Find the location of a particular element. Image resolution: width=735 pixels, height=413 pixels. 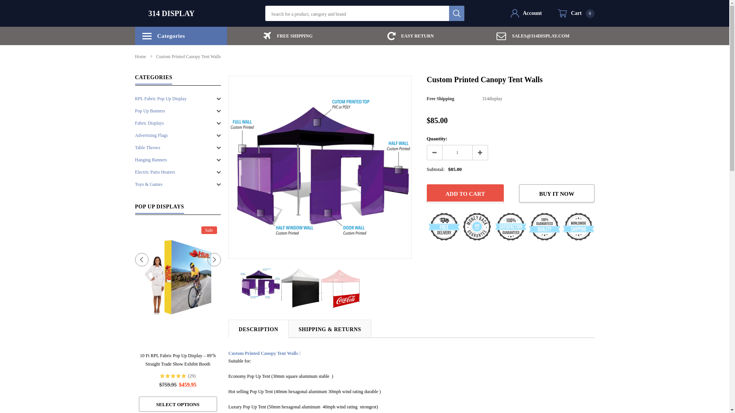

FREE SHIPPING is located at coordinates (288, 36).